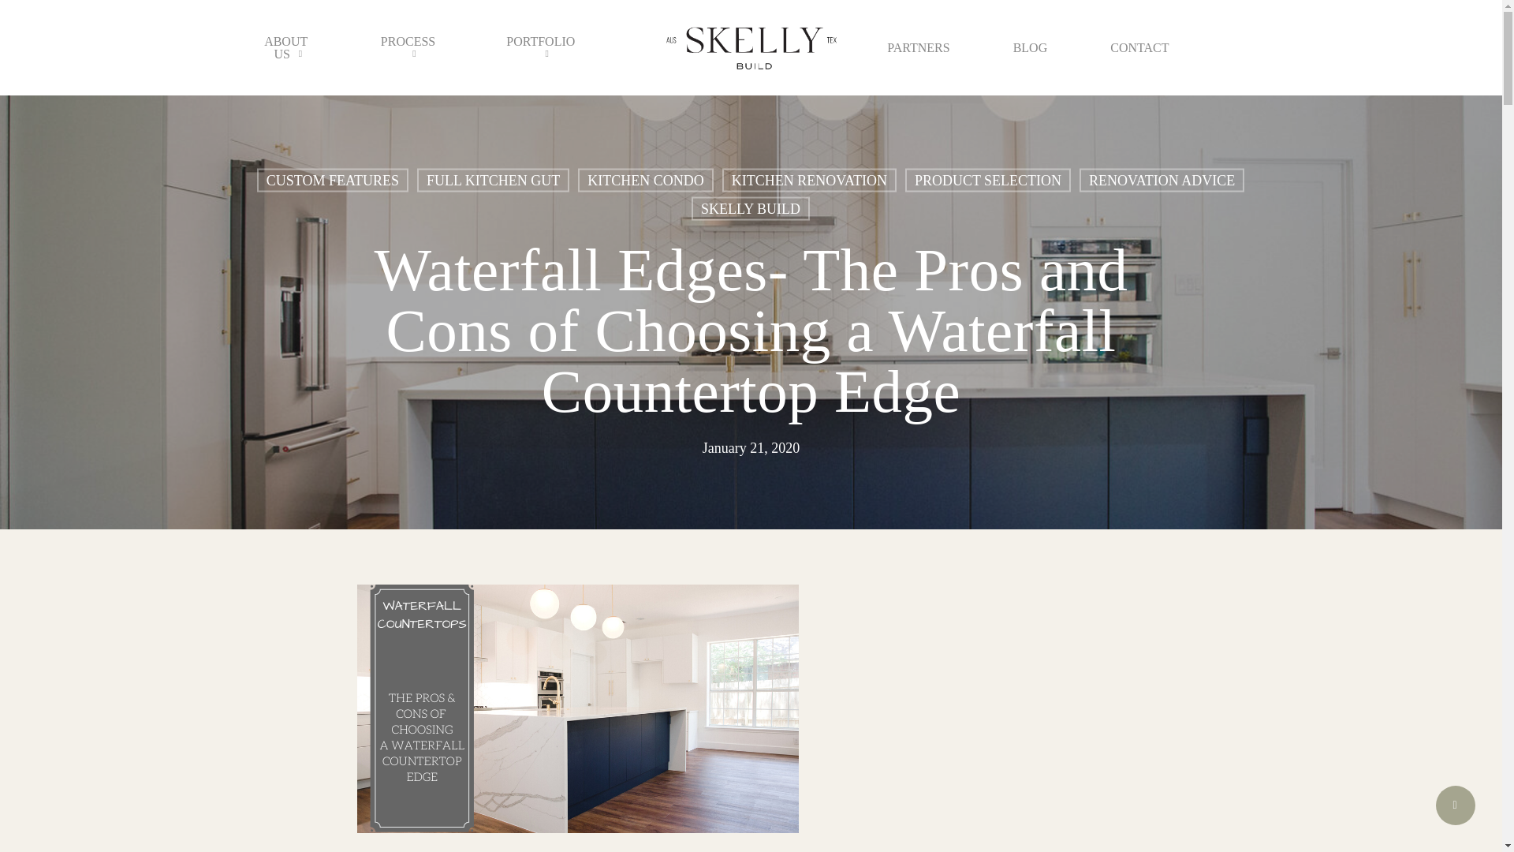  I want to click on CONTACT, so click(1139, 47).